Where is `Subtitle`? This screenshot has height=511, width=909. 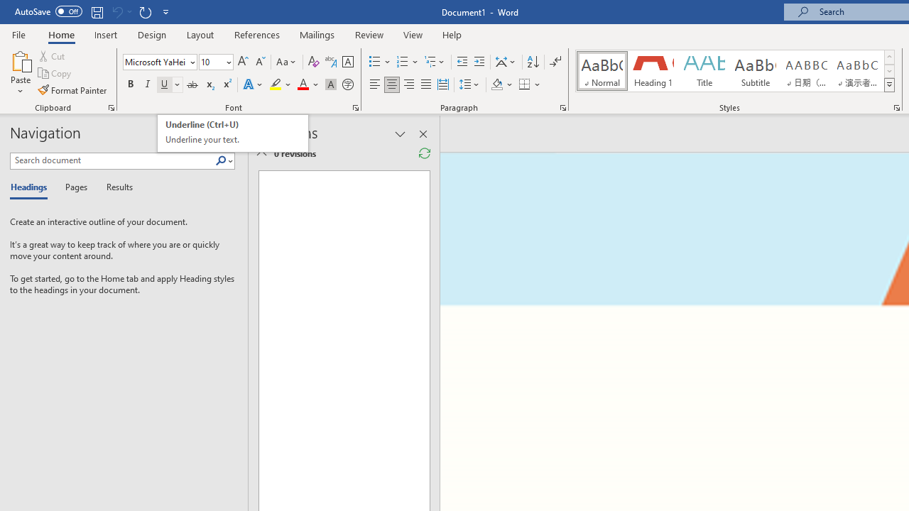 Subtitle is located at coordinates (755, 71).